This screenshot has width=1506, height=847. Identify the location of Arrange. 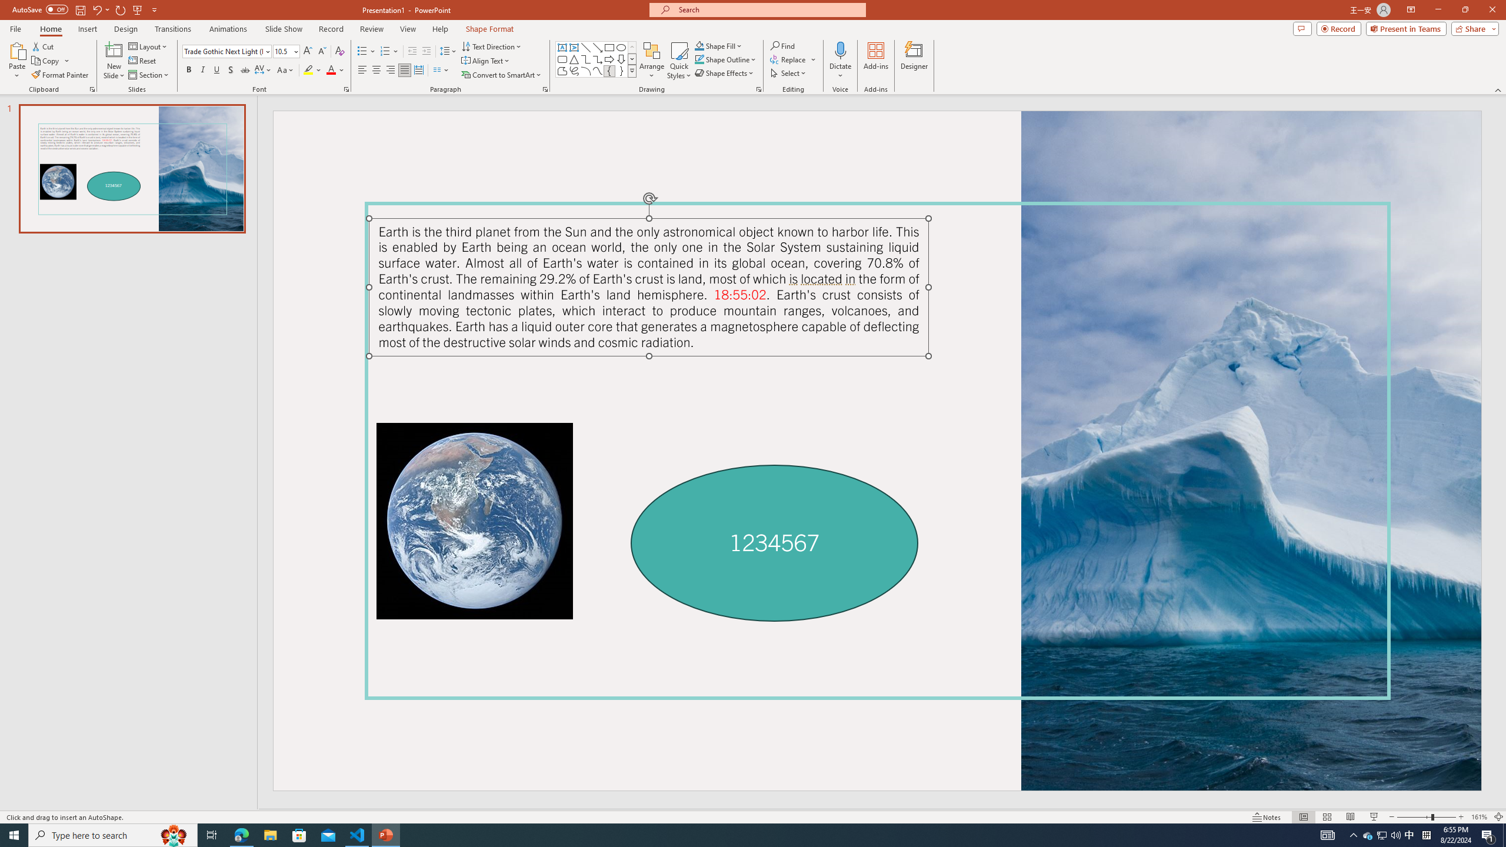
(652, 61).